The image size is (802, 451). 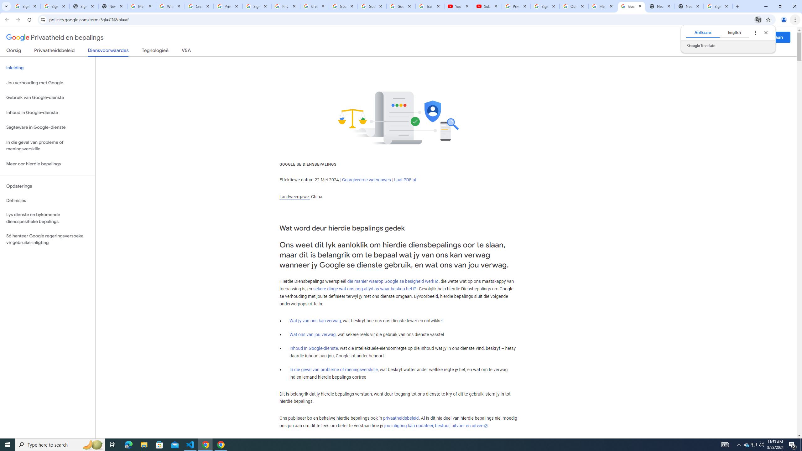 I want to click on Definisies, so click(x=48, y=200).